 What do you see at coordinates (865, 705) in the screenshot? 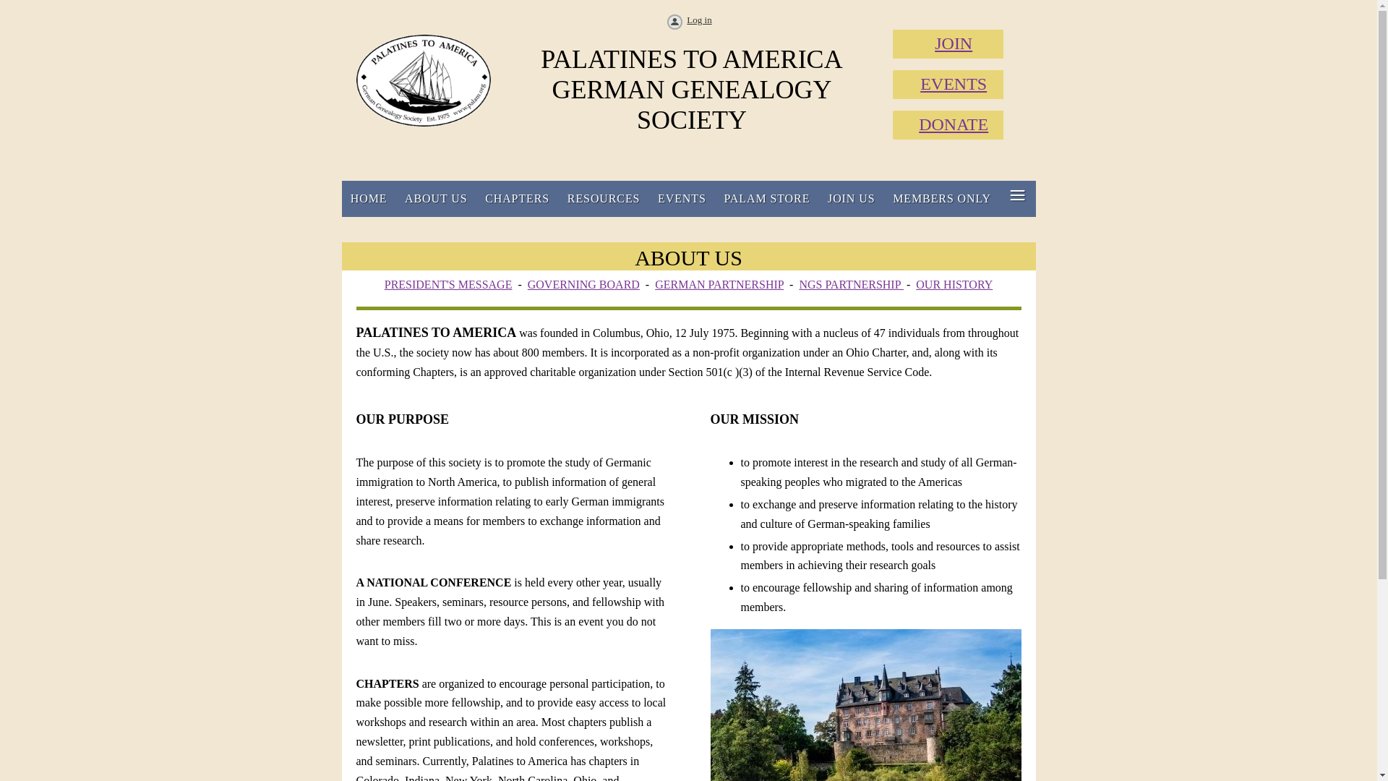
I see `Schloss Eisenbach near Lauterbach, Hesse` at bounding box center [865, 705].